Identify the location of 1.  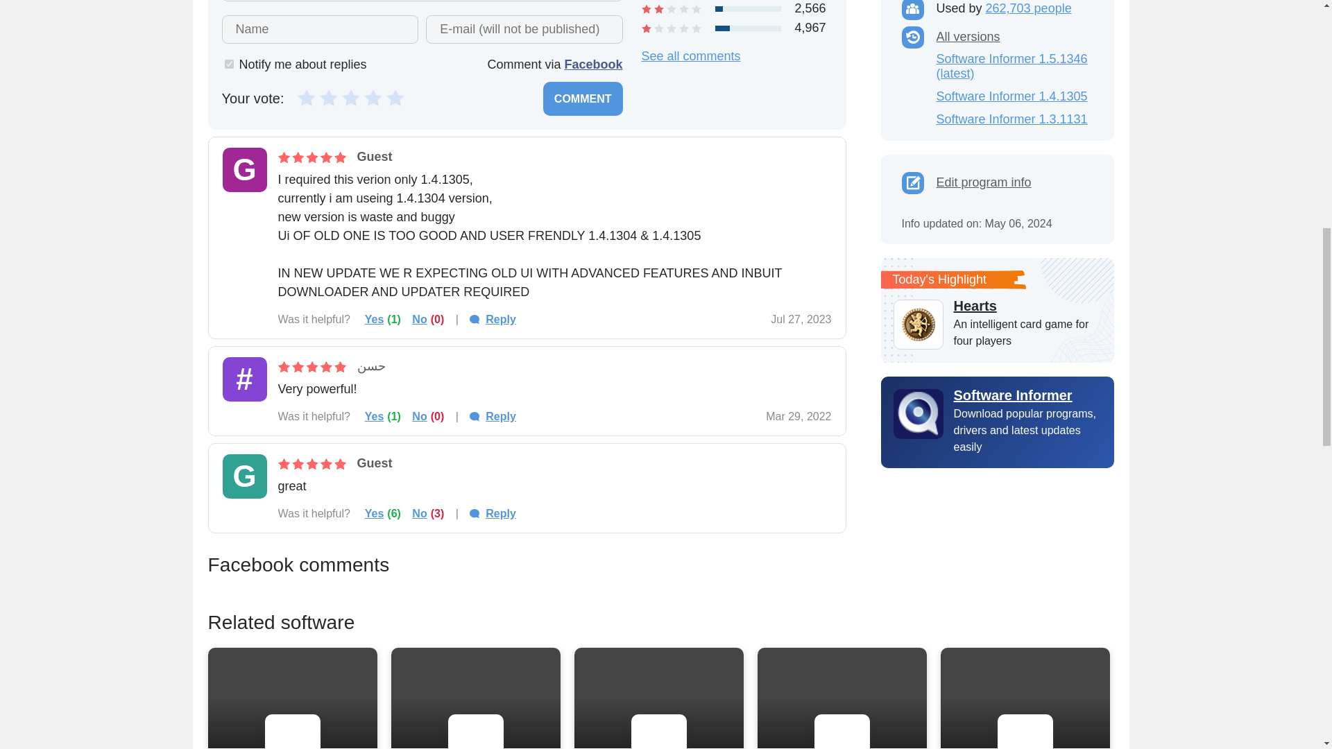
(229, 64).